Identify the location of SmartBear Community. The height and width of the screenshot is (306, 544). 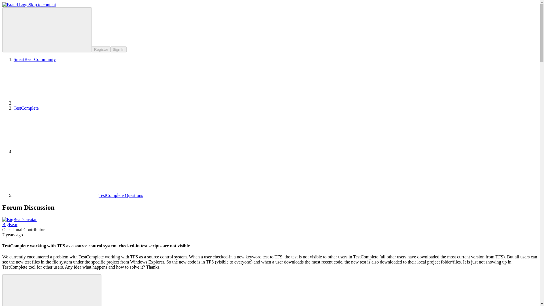
(35, 59).